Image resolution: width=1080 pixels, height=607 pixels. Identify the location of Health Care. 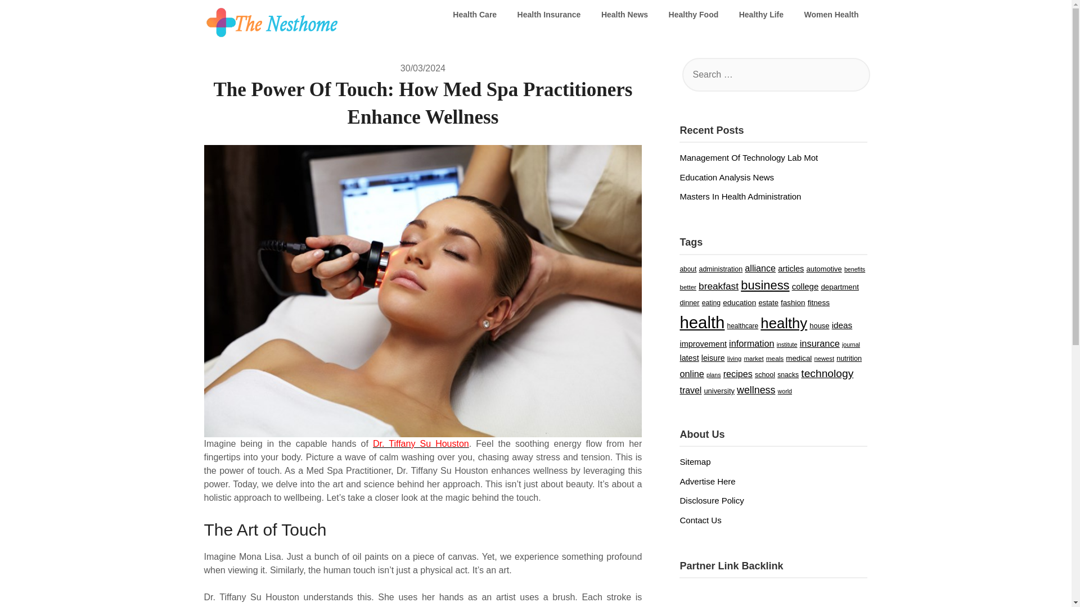
(475, 15).